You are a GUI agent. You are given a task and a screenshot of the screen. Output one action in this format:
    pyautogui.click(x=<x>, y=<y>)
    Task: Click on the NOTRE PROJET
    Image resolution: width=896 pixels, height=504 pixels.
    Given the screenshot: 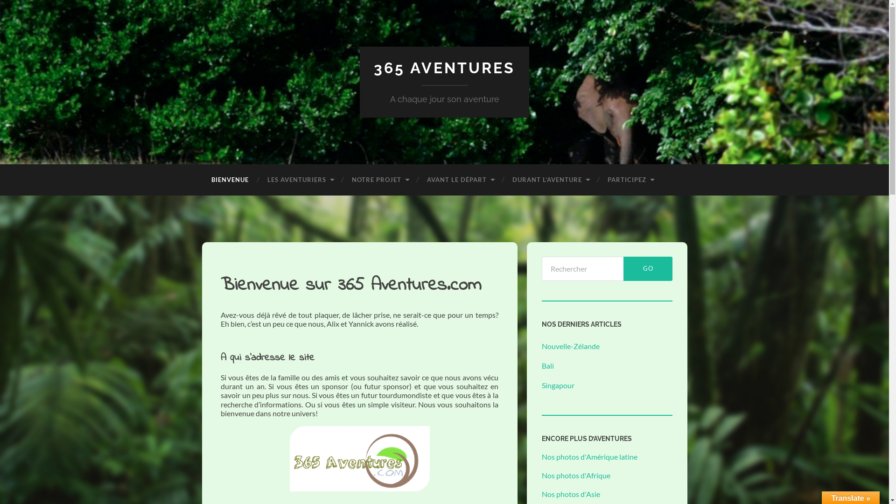 What is the action you would take?
    pyautogui.click(x=380, y=180)
    